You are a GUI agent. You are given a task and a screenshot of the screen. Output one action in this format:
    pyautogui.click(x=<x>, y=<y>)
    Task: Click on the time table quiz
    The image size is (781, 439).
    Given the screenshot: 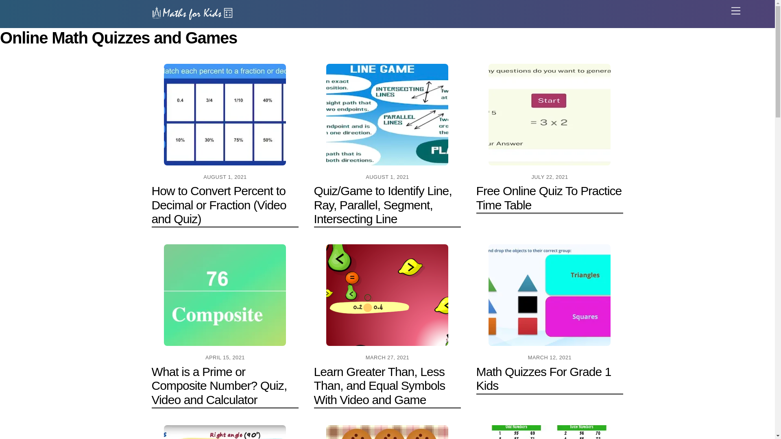 What is the action you would take?
    pyautogui.click(x=550, y=115)
    